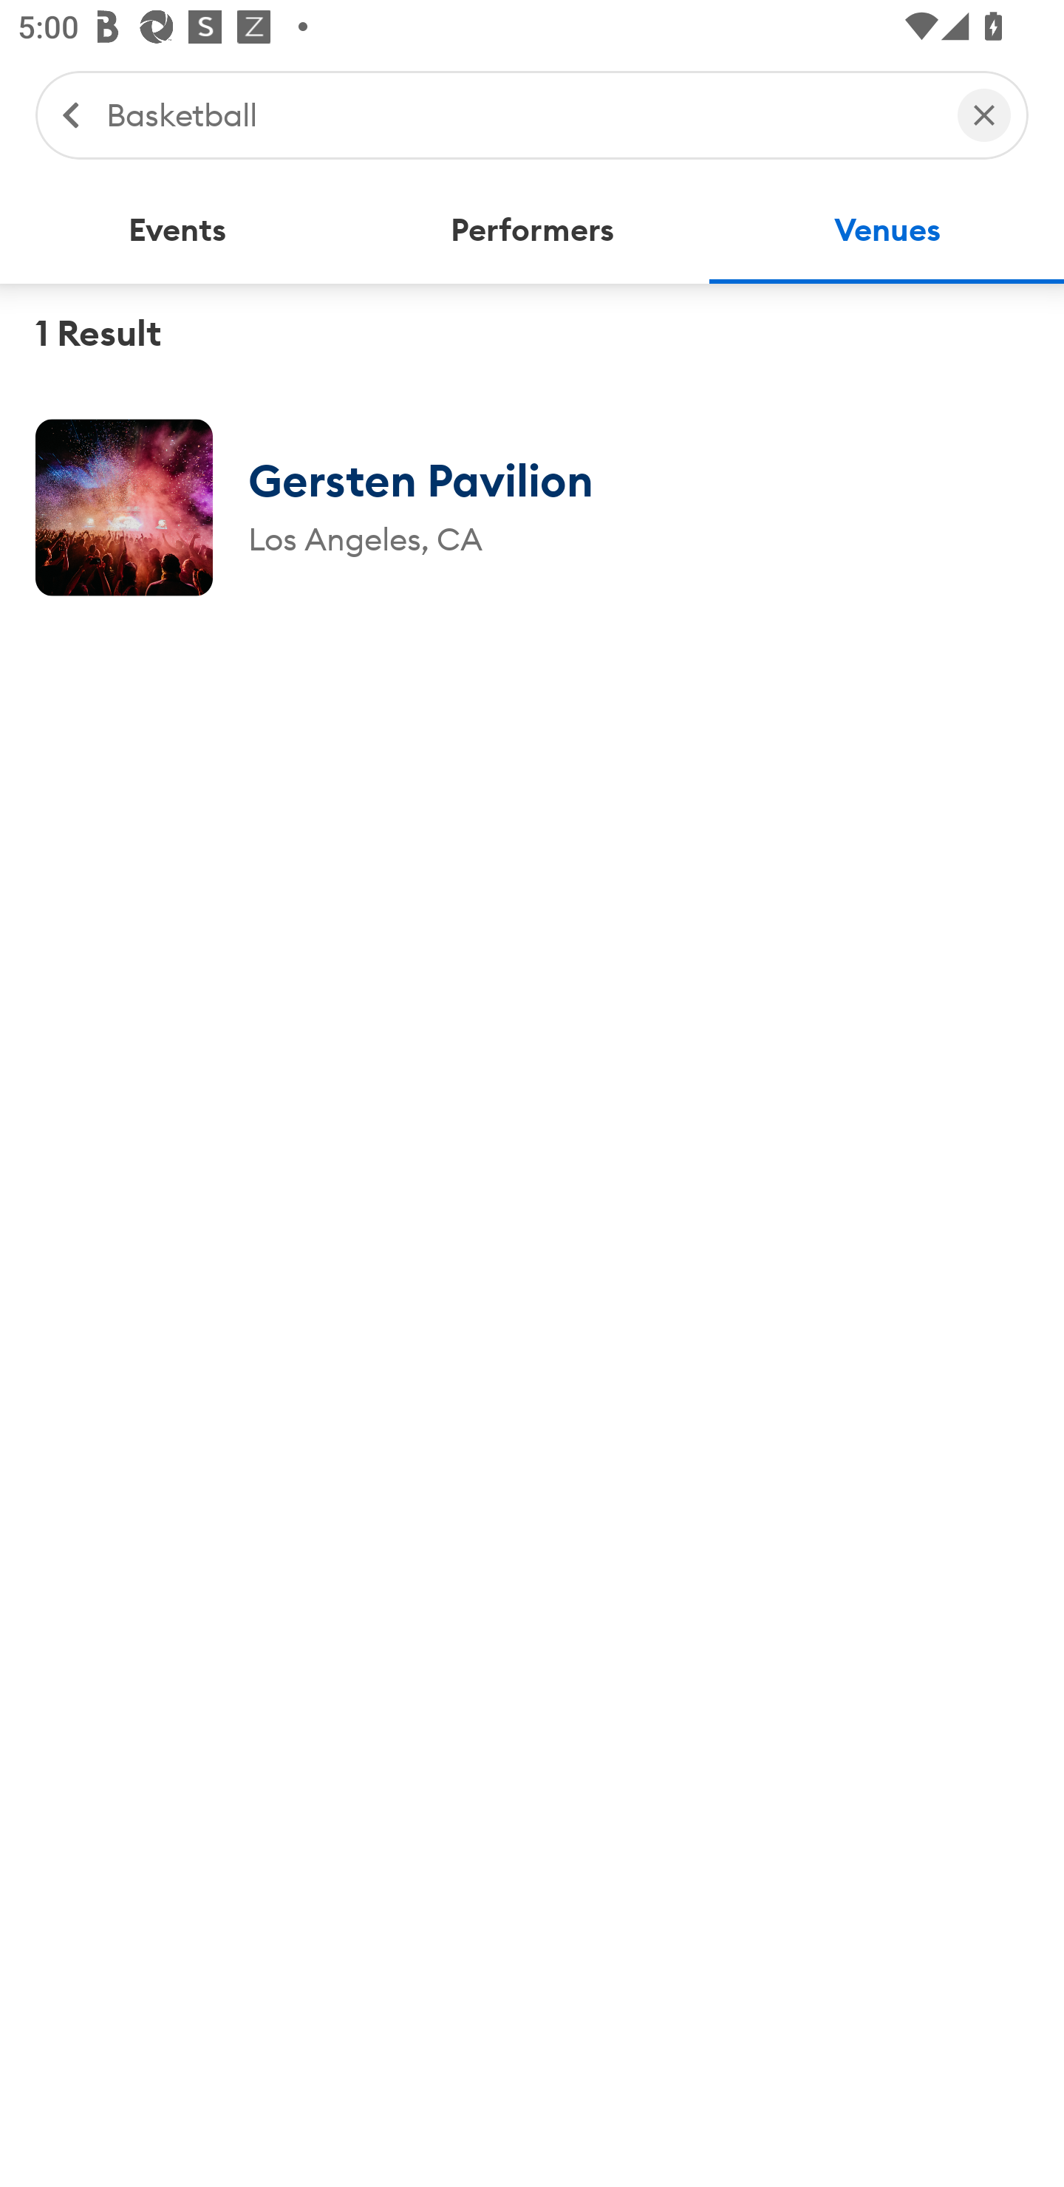  Describe the element at coordinates (532, 507) in the screenshot. I see `Gersten Pavilion Los Angeles, CA` at that location.